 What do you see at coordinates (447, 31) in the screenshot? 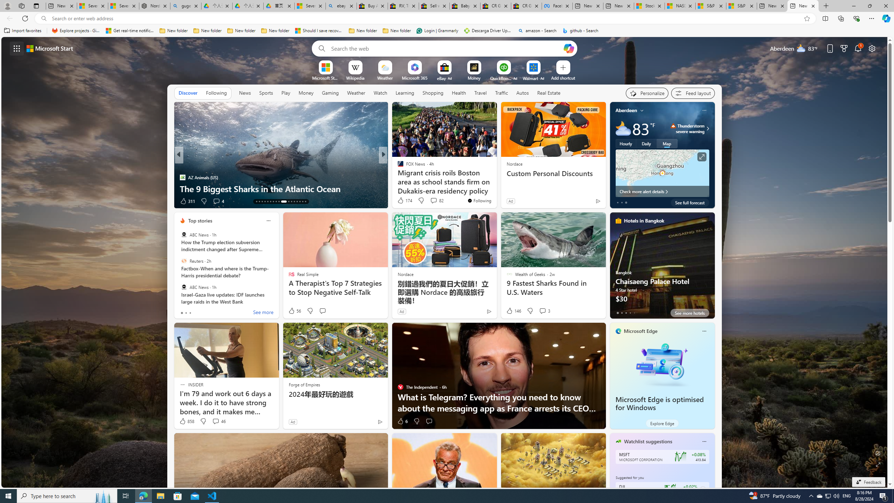
I see `Favorites bar` at bounding box center [447, 31].